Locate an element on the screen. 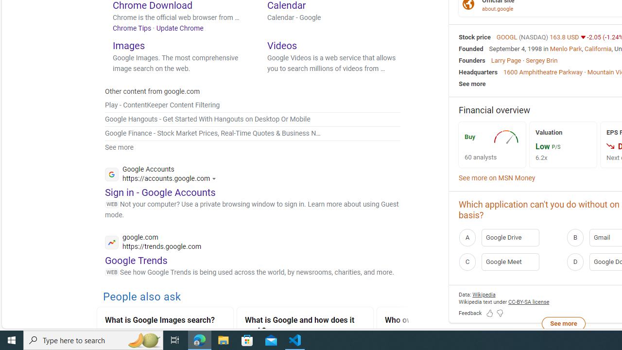 This screenshot has width=622, height=350. Founders is located at coordinates (472, 60).